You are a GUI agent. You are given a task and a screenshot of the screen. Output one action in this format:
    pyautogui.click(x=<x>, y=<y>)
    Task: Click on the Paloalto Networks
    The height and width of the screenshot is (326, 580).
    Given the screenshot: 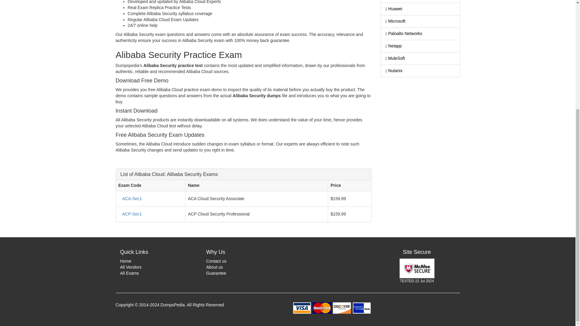 What is the action you would take?
    pyautogui.click(x=420, y=34)
    